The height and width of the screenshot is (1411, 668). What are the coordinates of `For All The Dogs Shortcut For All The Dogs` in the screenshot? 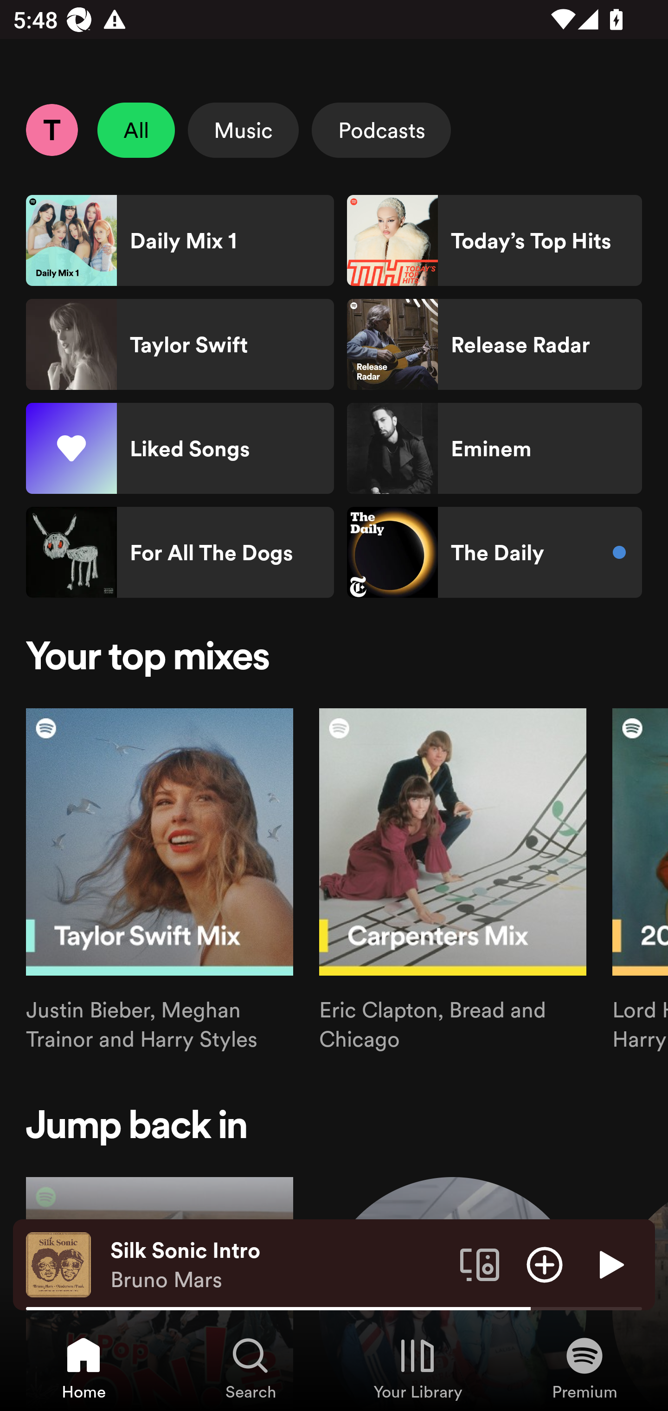 It's located at (180, 552).